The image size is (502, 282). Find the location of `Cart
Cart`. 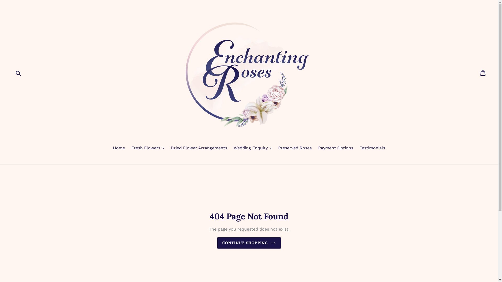

Cart
Cart is located at coordinates (483, 73).